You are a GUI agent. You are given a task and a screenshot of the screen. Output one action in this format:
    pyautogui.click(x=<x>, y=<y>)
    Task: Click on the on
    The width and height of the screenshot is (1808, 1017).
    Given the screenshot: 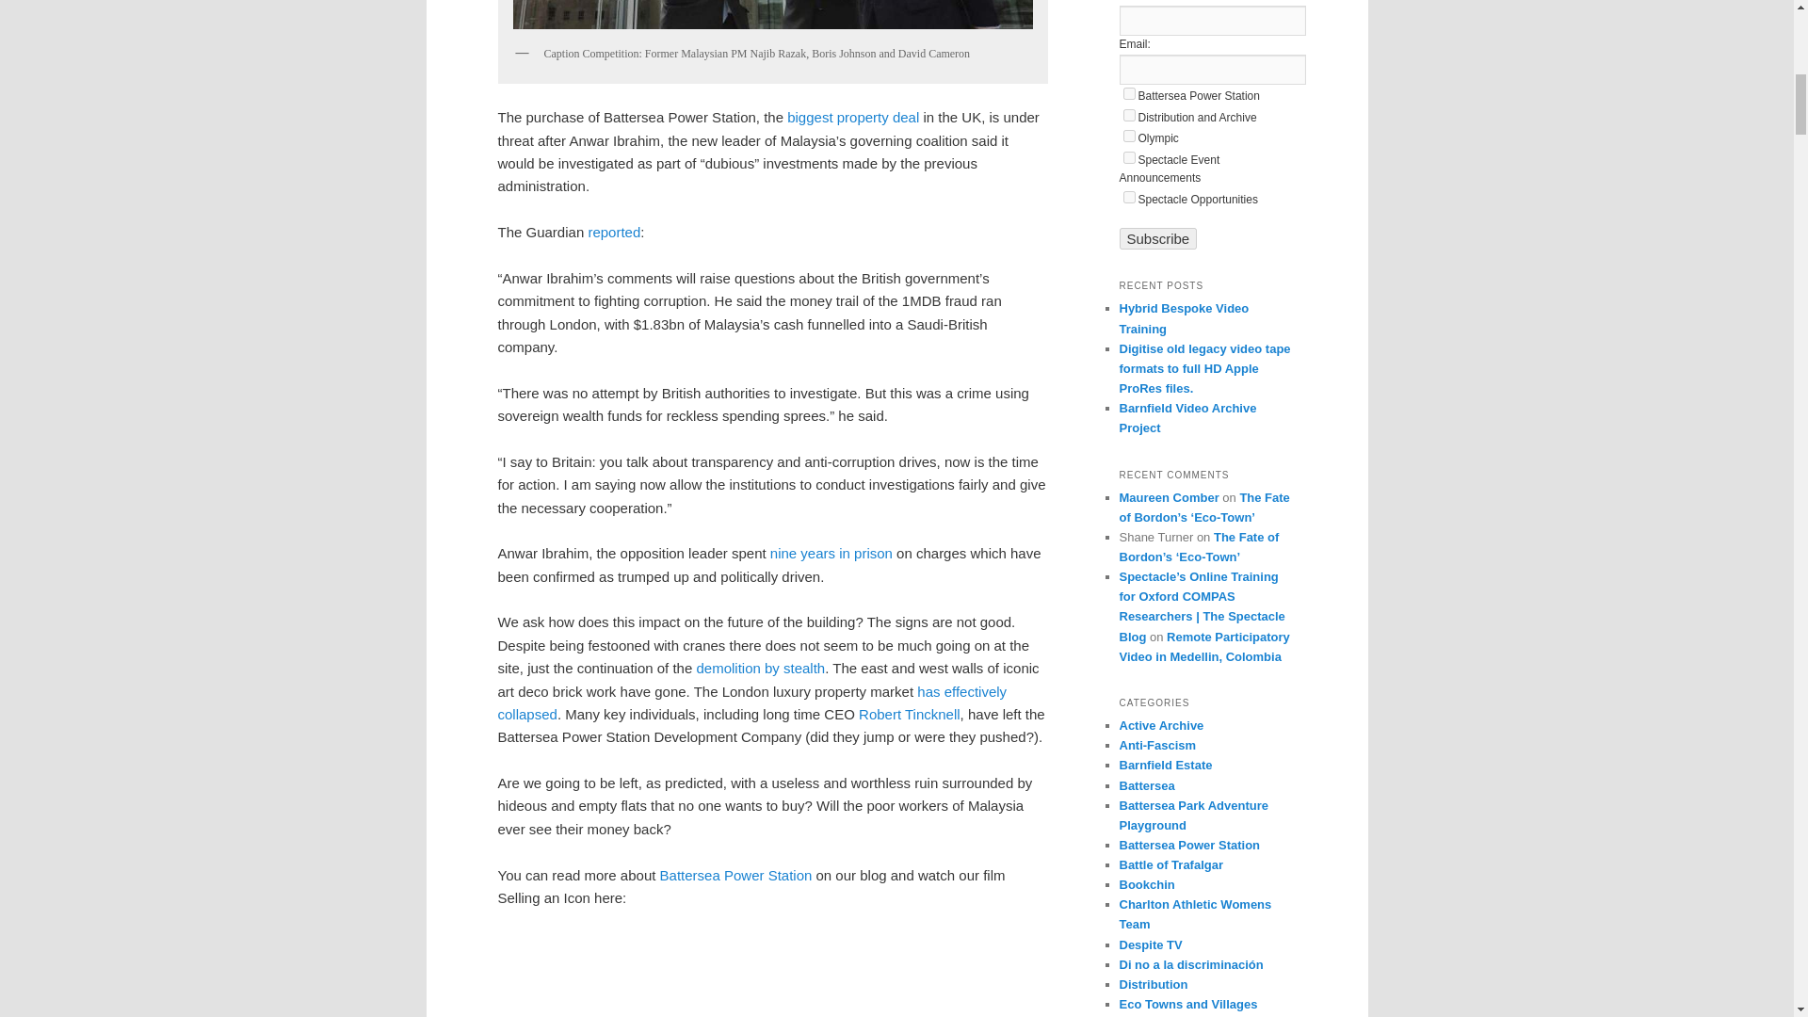 What is the action you would take?
    pyautogui.click(x=1128, y=198)
    